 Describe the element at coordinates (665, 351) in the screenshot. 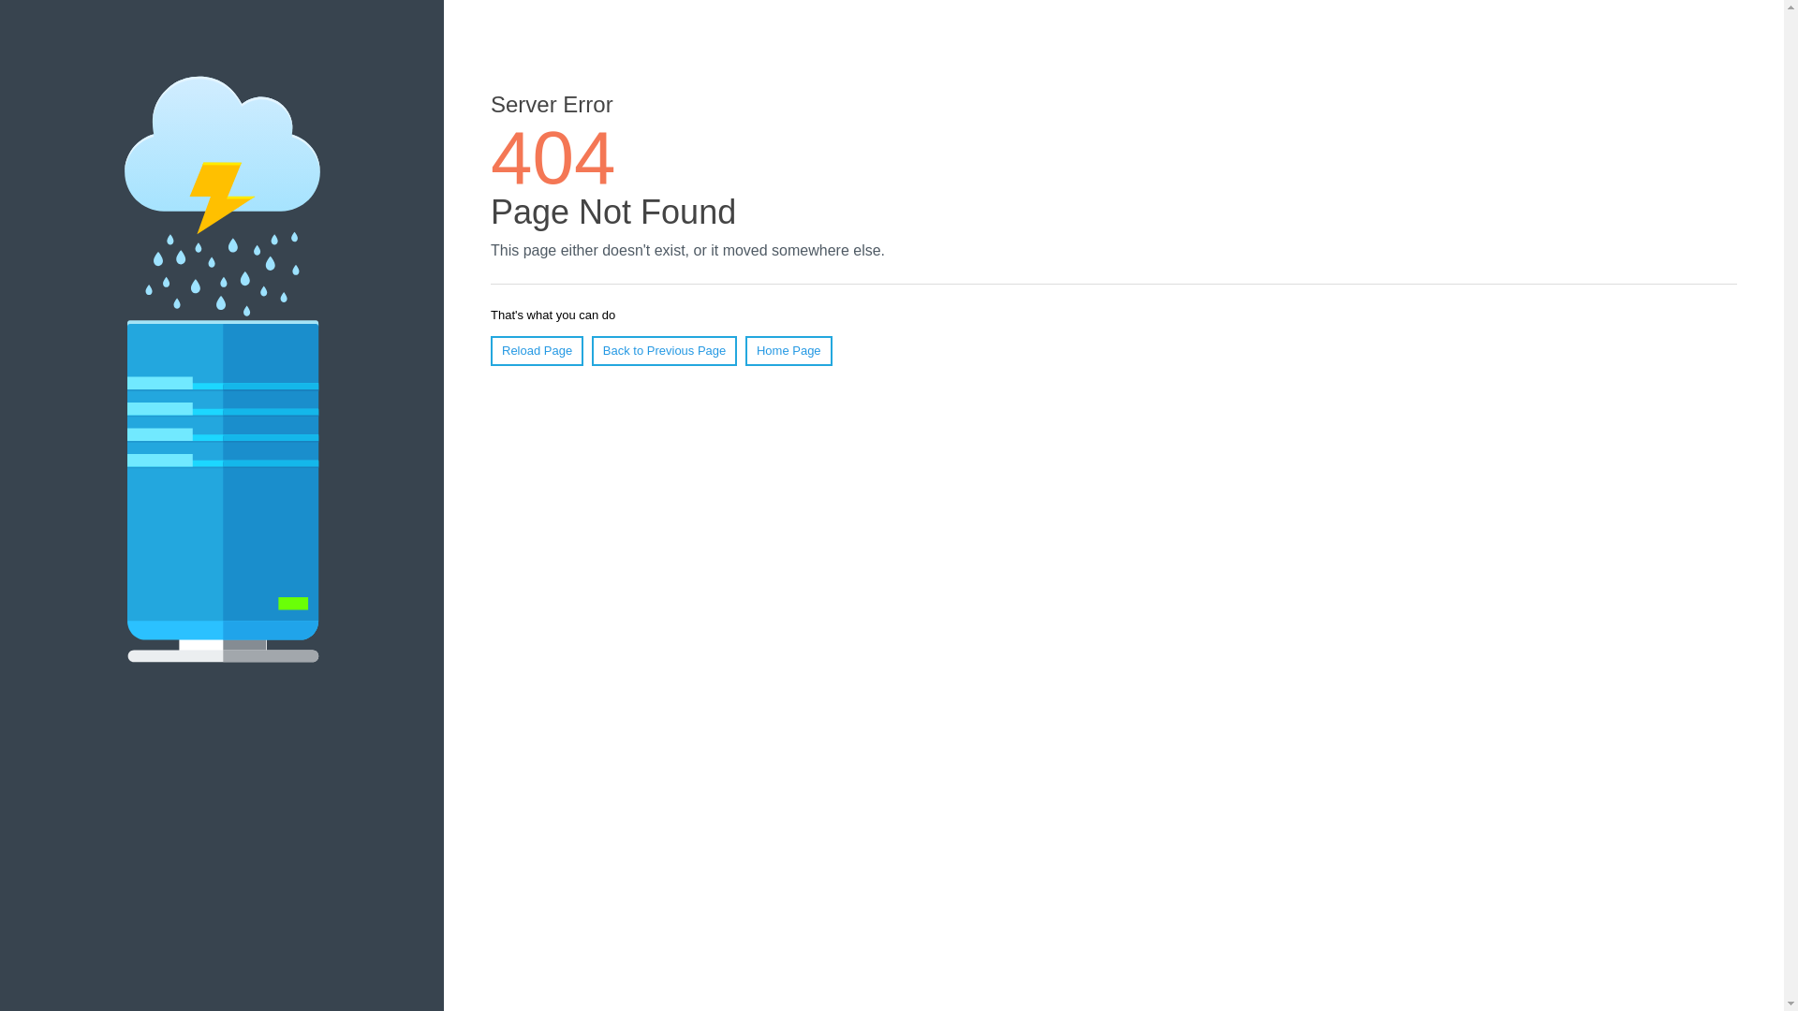

I see `Back to Previous Page` at that location.